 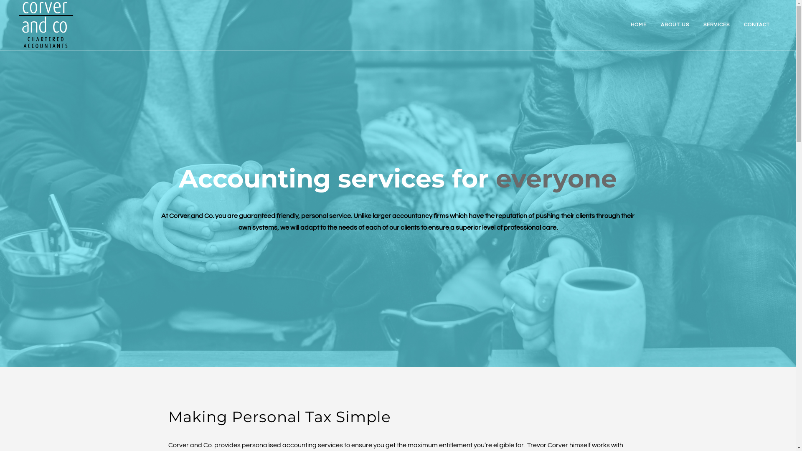 I want to click on HOME, so click(x=639, y=25).